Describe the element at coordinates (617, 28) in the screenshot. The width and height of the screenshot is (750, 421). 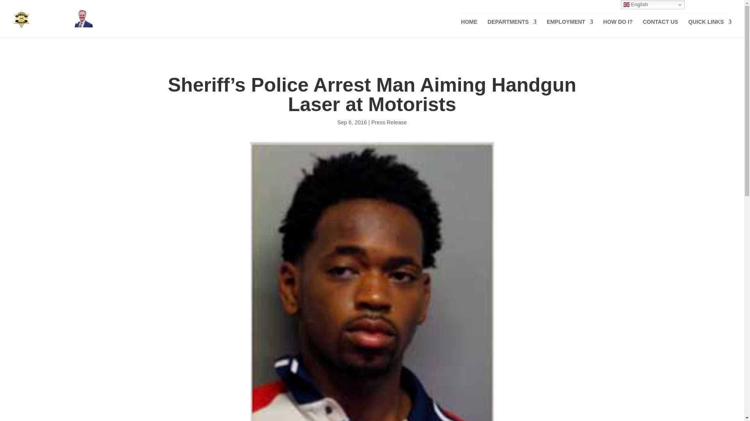
I see `HOW DO I?` at that location.